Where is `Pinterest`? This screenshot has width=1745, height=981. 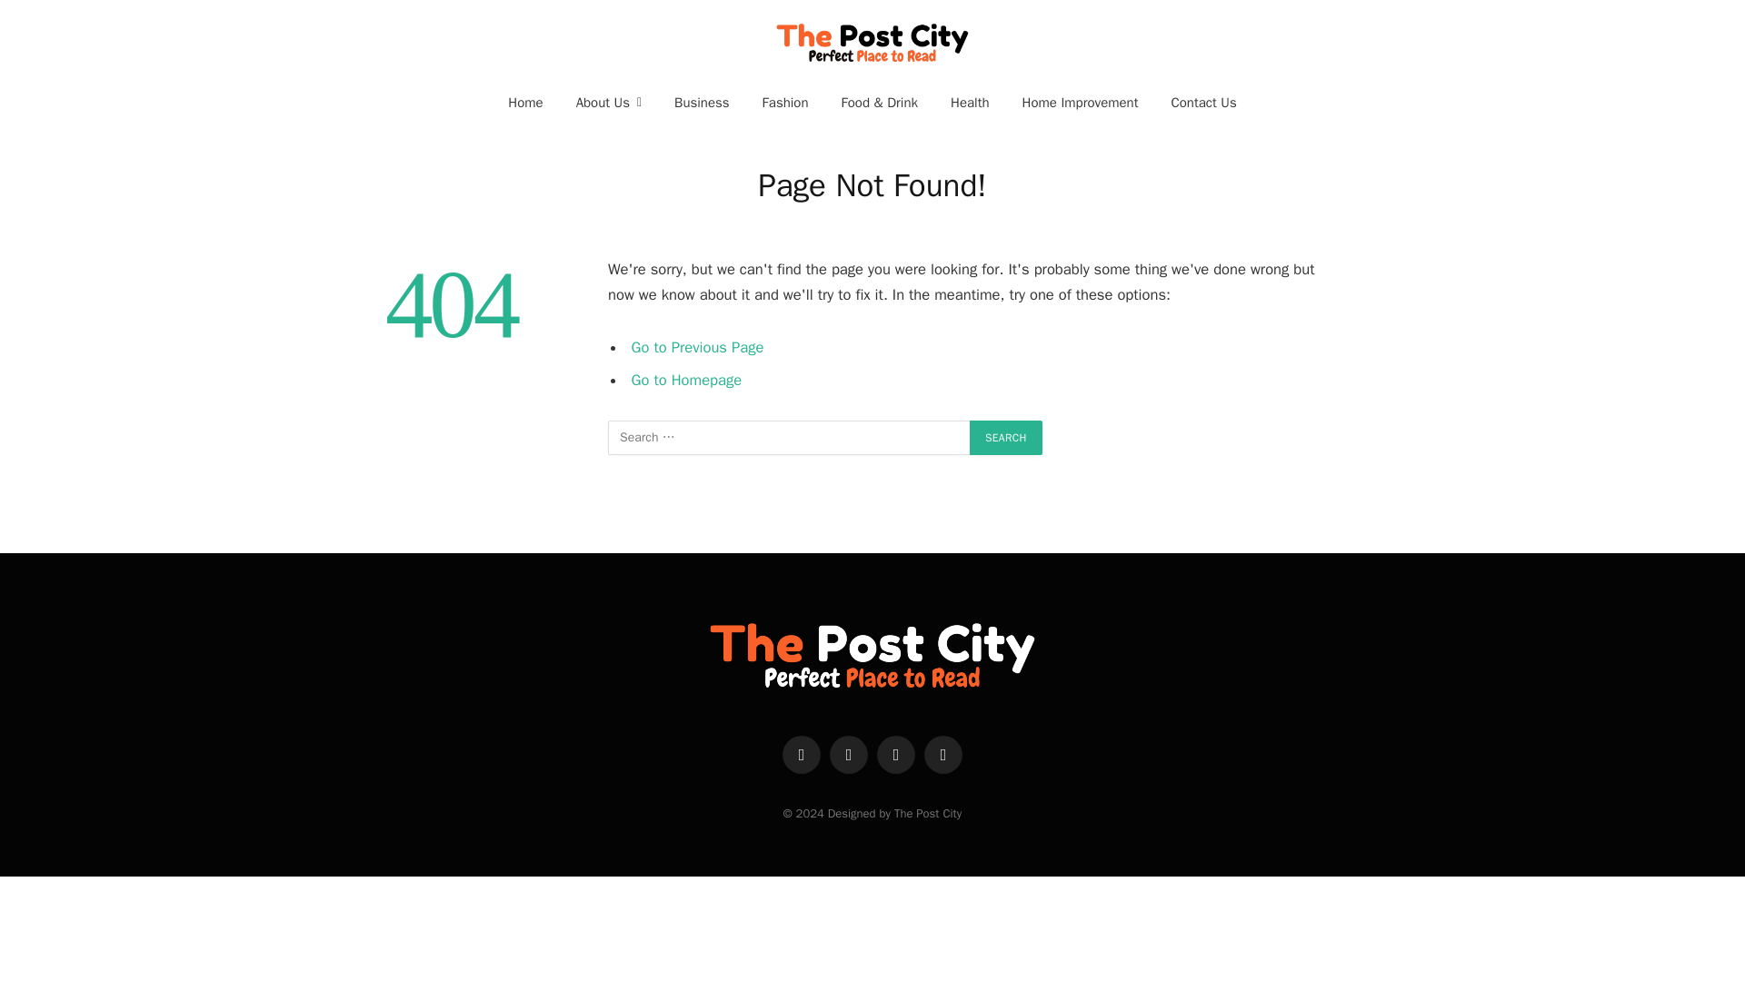 Pinterest is located at coordinates (896, 755).